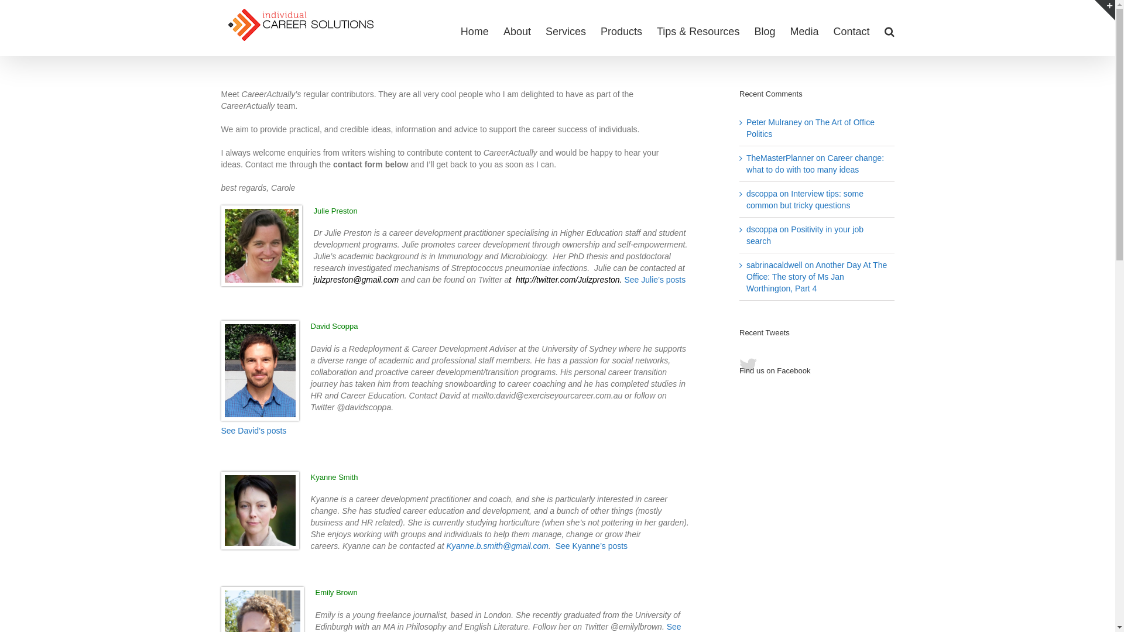  Describe the element at coordinates (762, 229) in the screenshot. I see `dscoppa` at that location.